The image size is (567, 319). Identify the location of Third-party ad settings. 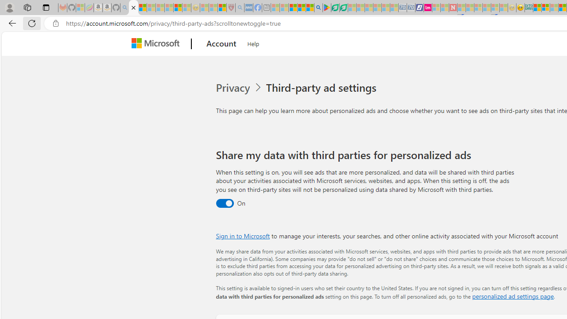
(323, 88).